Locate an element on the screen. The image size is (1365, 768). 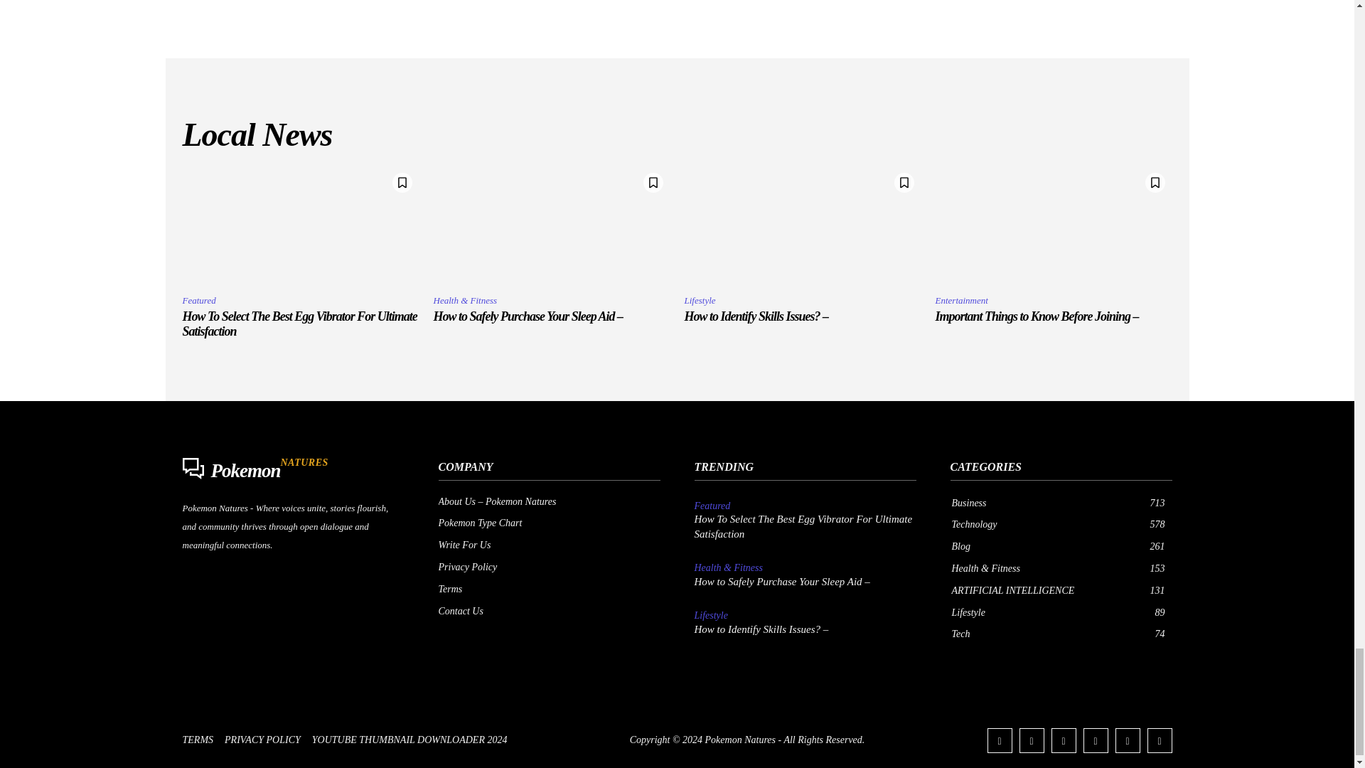
TikTok is located at coordinates (1063, 740).